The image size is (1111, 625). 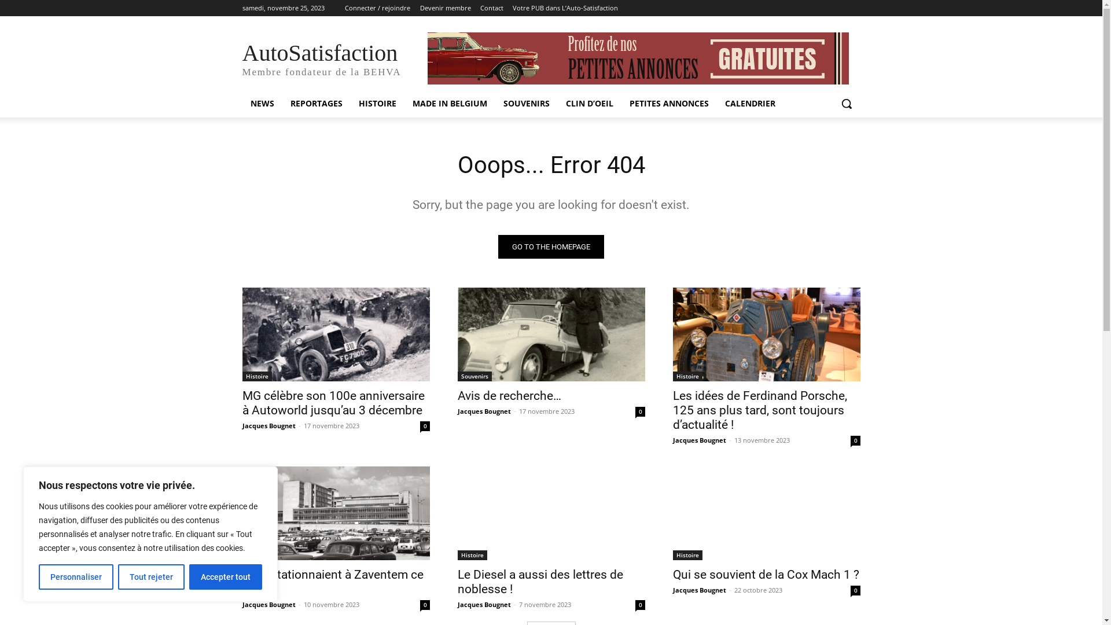 What do you see at coordinates (640, 412) in the screenshot?
I see `0` at bounding box center [640, 412].